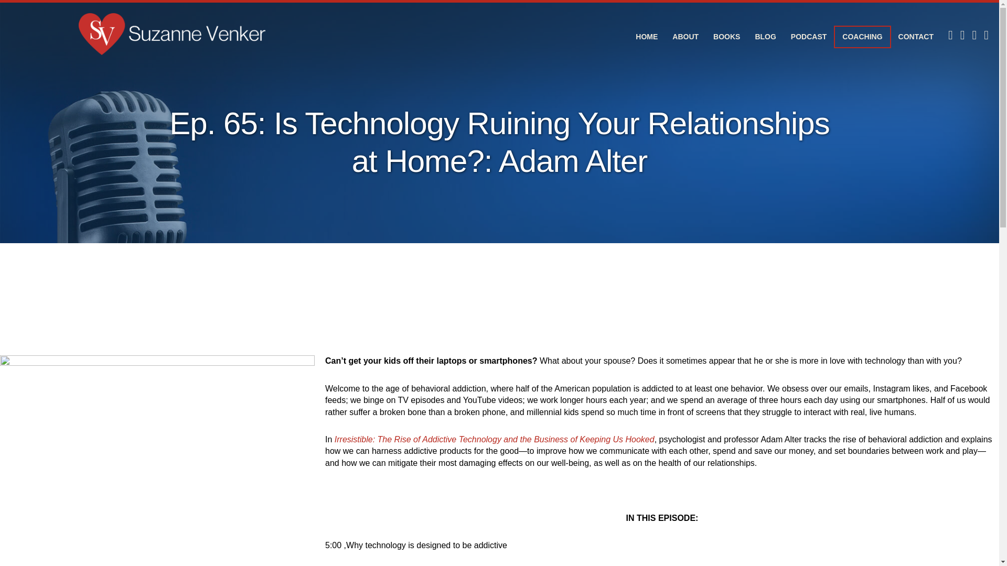 This screenshot has height=566, width=1007. Describe the element at coordinates (646, 38) in the screenshot. I see `HOME` at that location.